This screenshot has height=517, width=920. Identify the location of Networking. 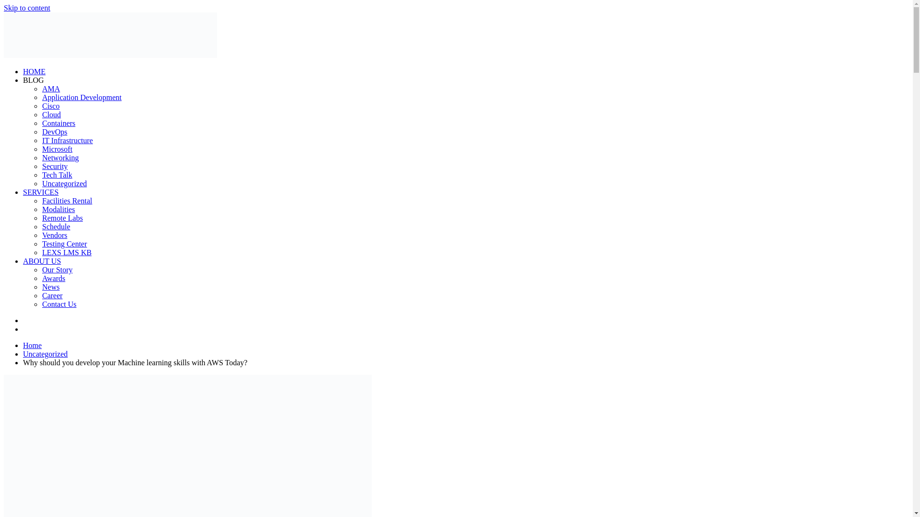
(60, 157).